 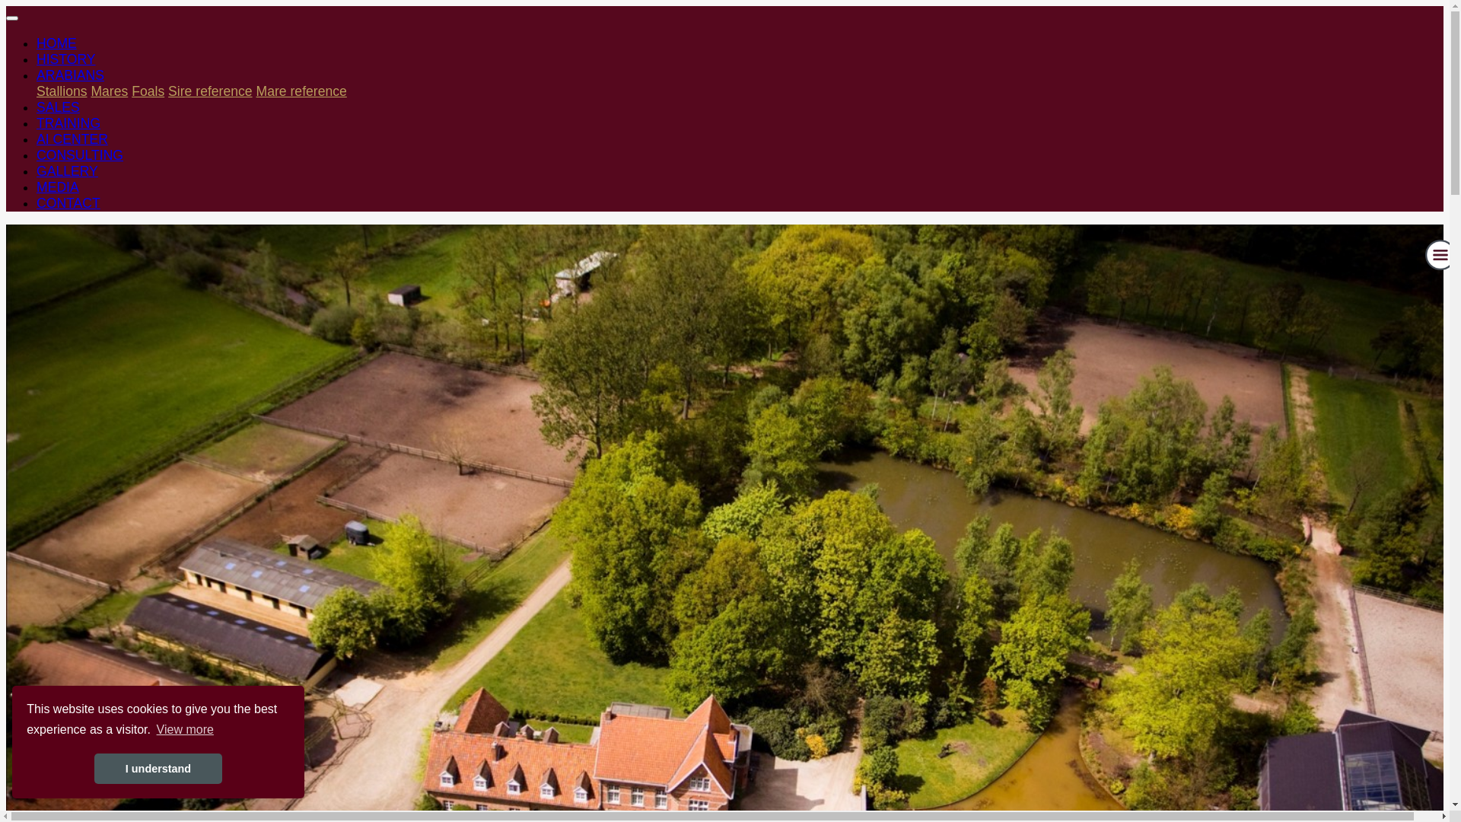 What do you see at coordinates (66, 59) in the screenshot?
I see `HISTORY` at bounding box center [66, 59].